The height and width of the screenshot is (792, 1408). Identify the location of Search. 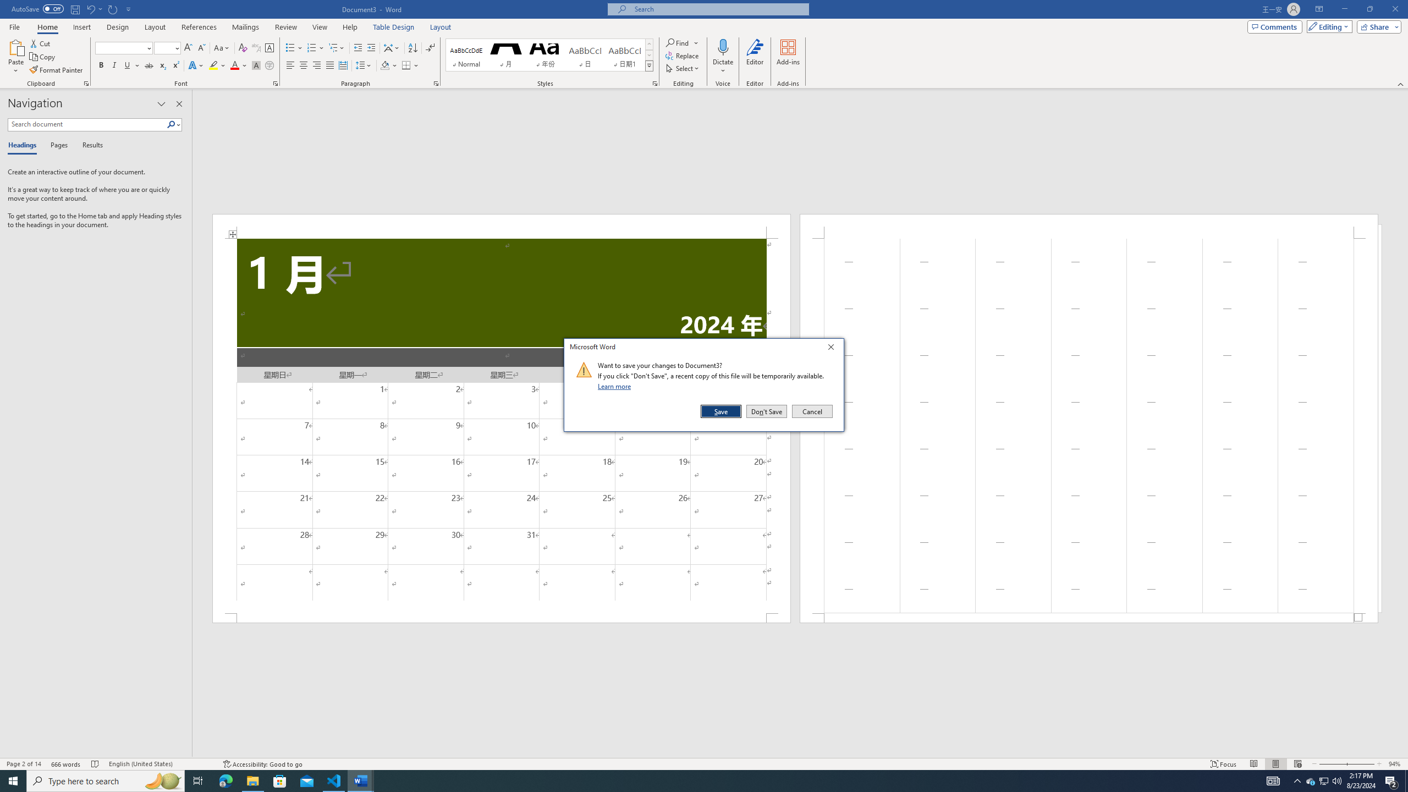
(174, 124).